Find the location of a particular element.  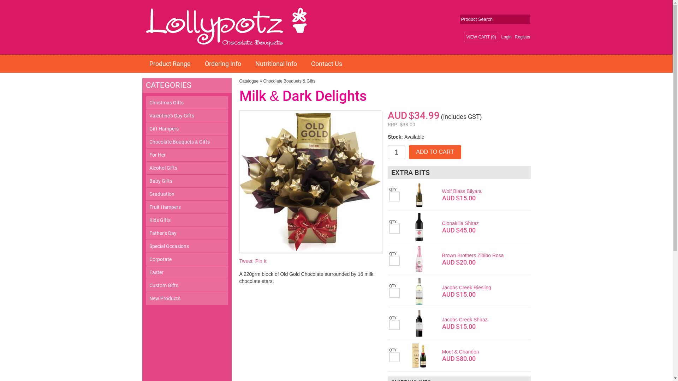

Contact Us is located at coordinates (326, 64).